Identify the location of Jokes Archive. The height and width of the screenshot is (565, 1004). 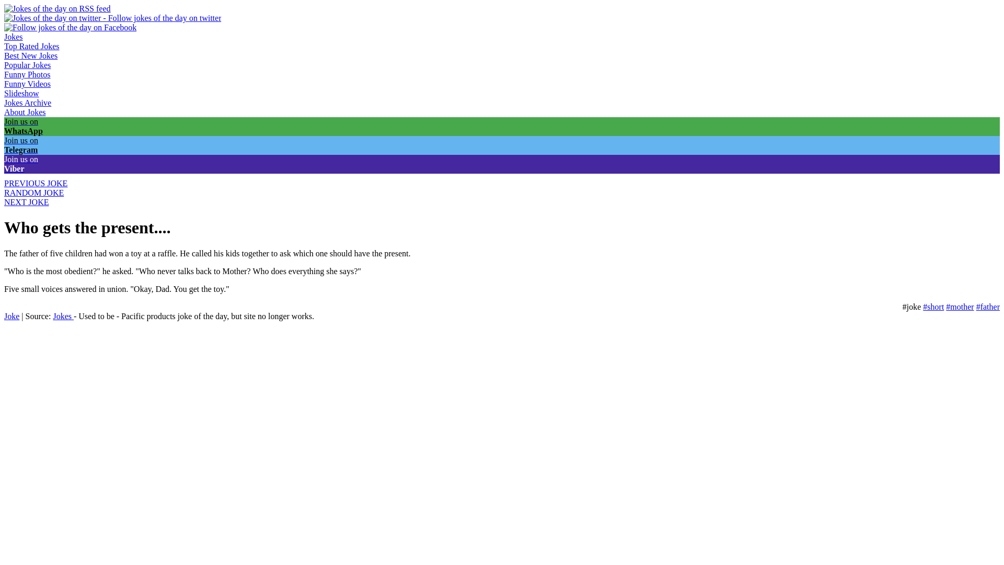
(27, 103).